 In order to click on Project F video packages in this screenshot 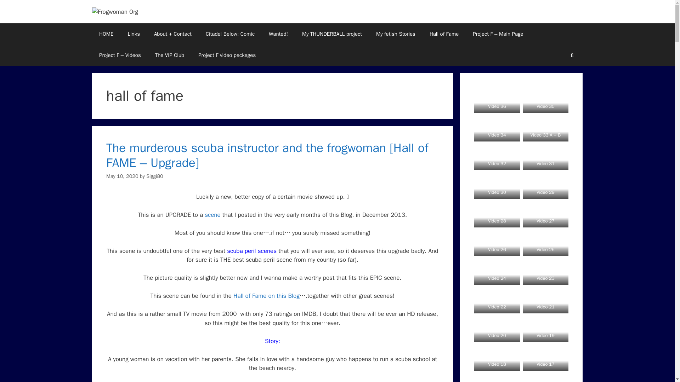, I will do `click(227, 55)`.